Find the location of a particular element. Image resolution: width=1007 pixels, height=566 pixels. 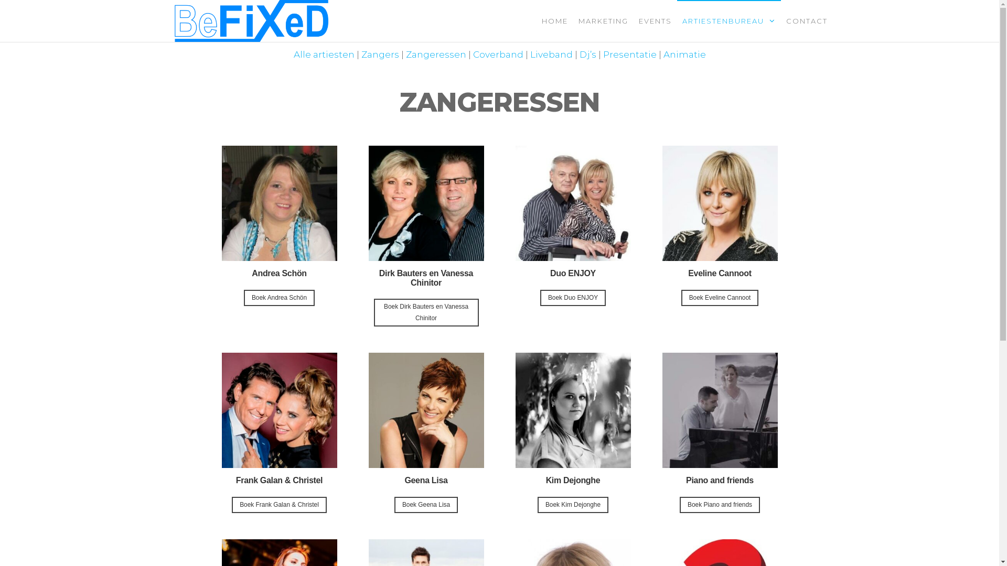

Piano and friends
Boek Piano and friends is located at coordinates (720, 433).